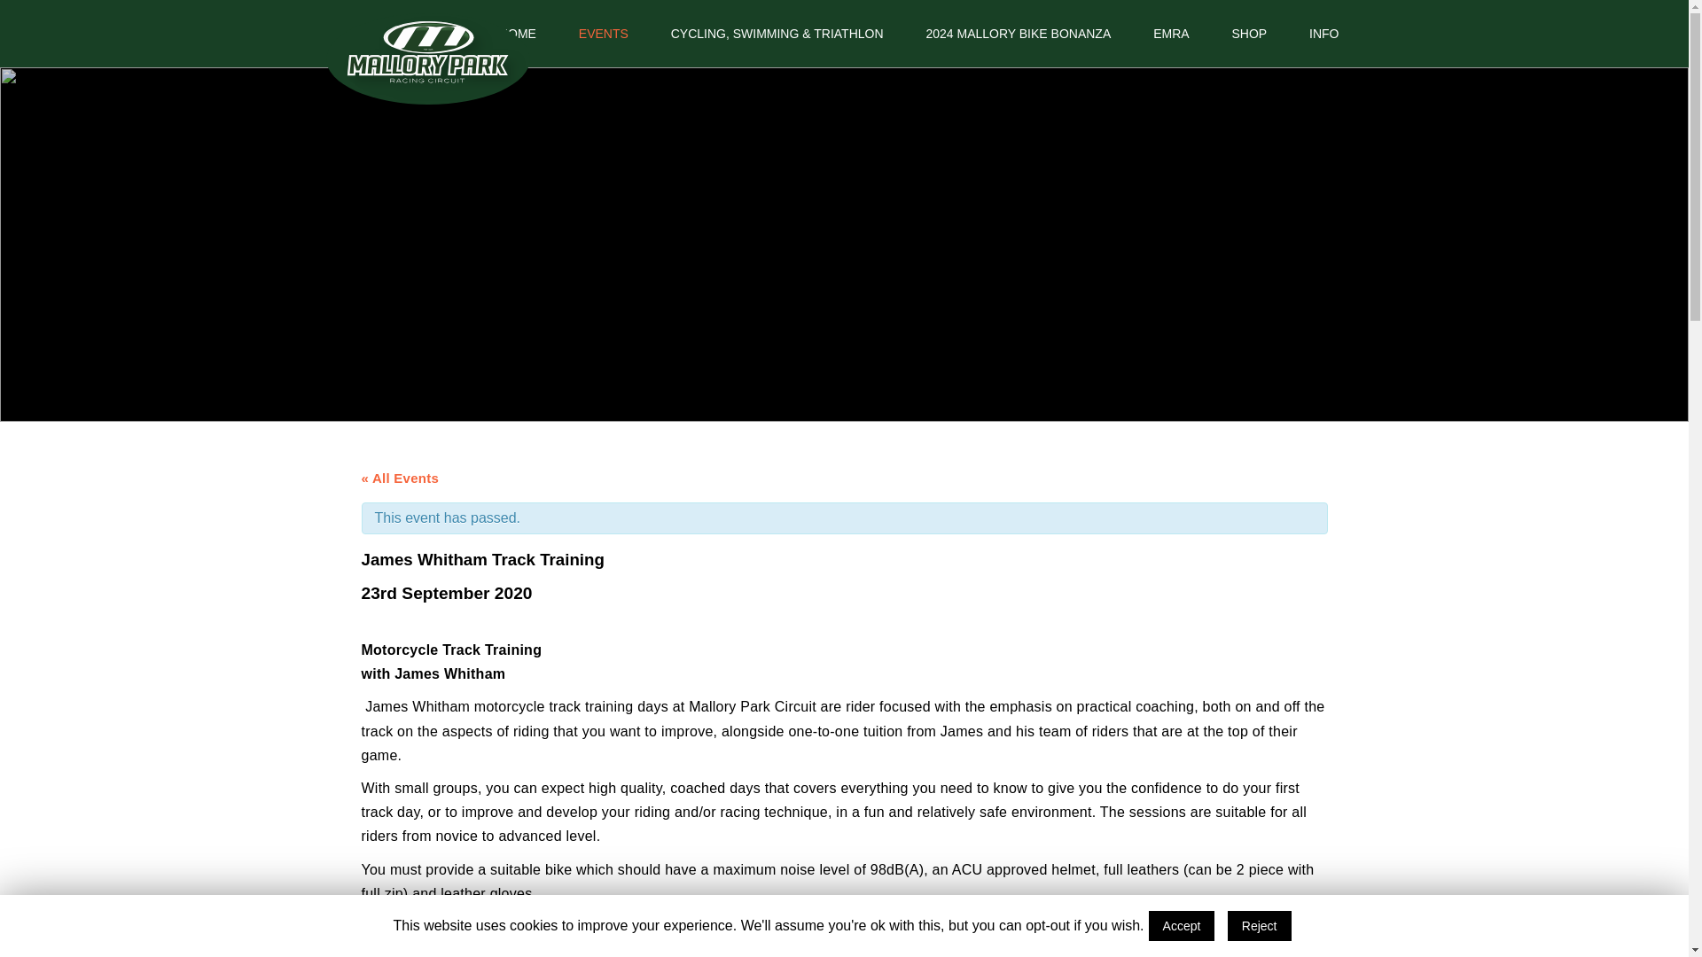  What do you see at coordinates (1018, 34) in the screenshot?
I see `2024 MALLORY BIKE BONANZA` at bounding box center [1018, 34].